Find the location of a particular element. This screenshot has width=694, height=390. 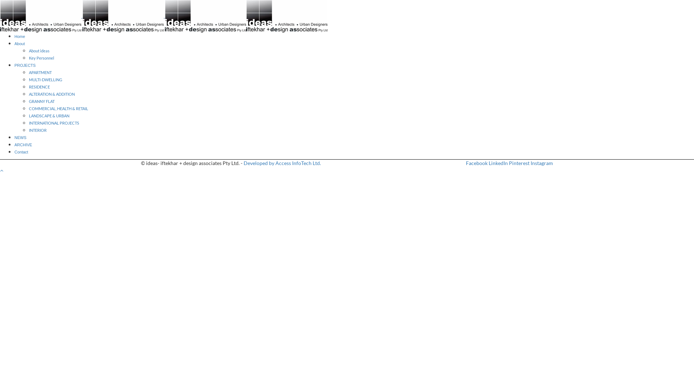

About is located at coordinates (20, 44).